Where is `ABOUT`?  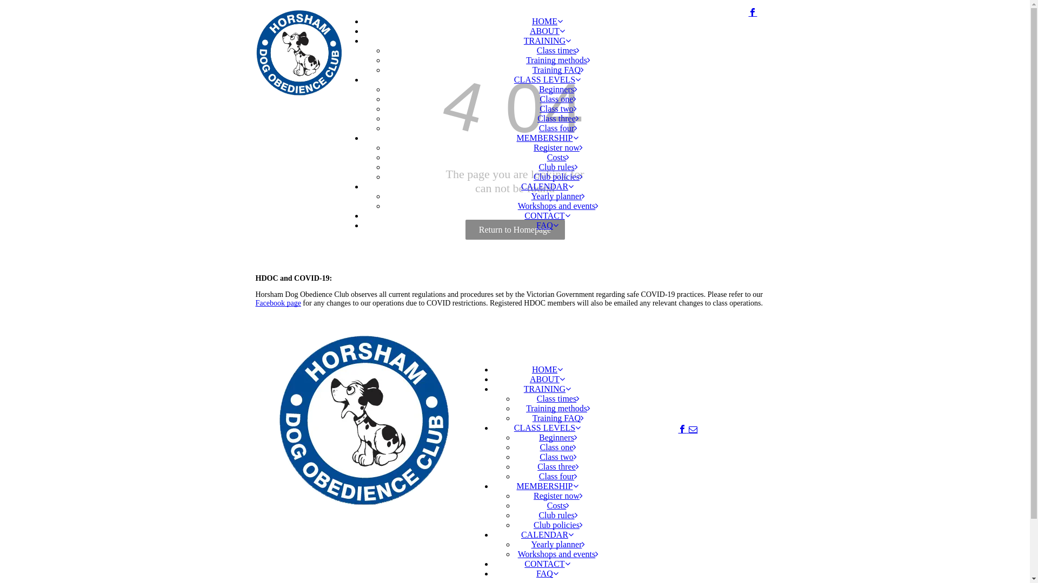
ABOUT is located at coordinates (547, 379).